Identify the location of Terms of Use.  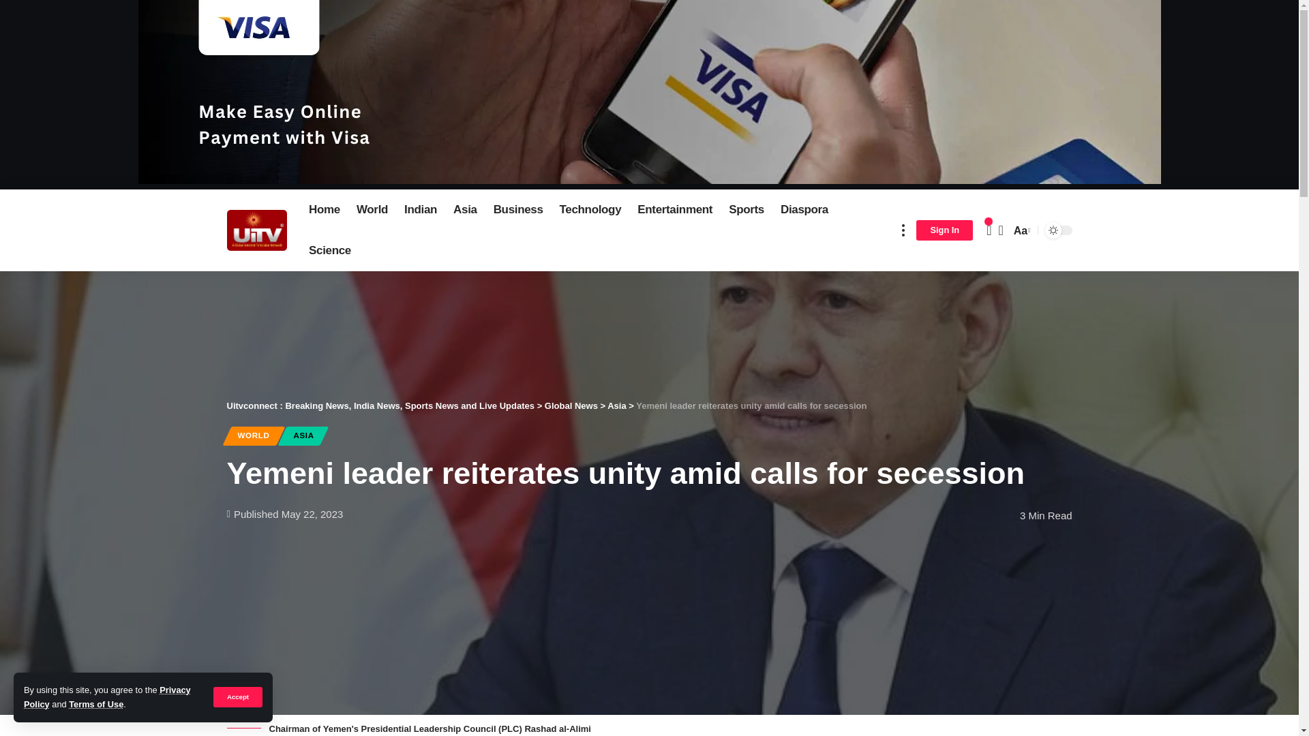
(95, 705).